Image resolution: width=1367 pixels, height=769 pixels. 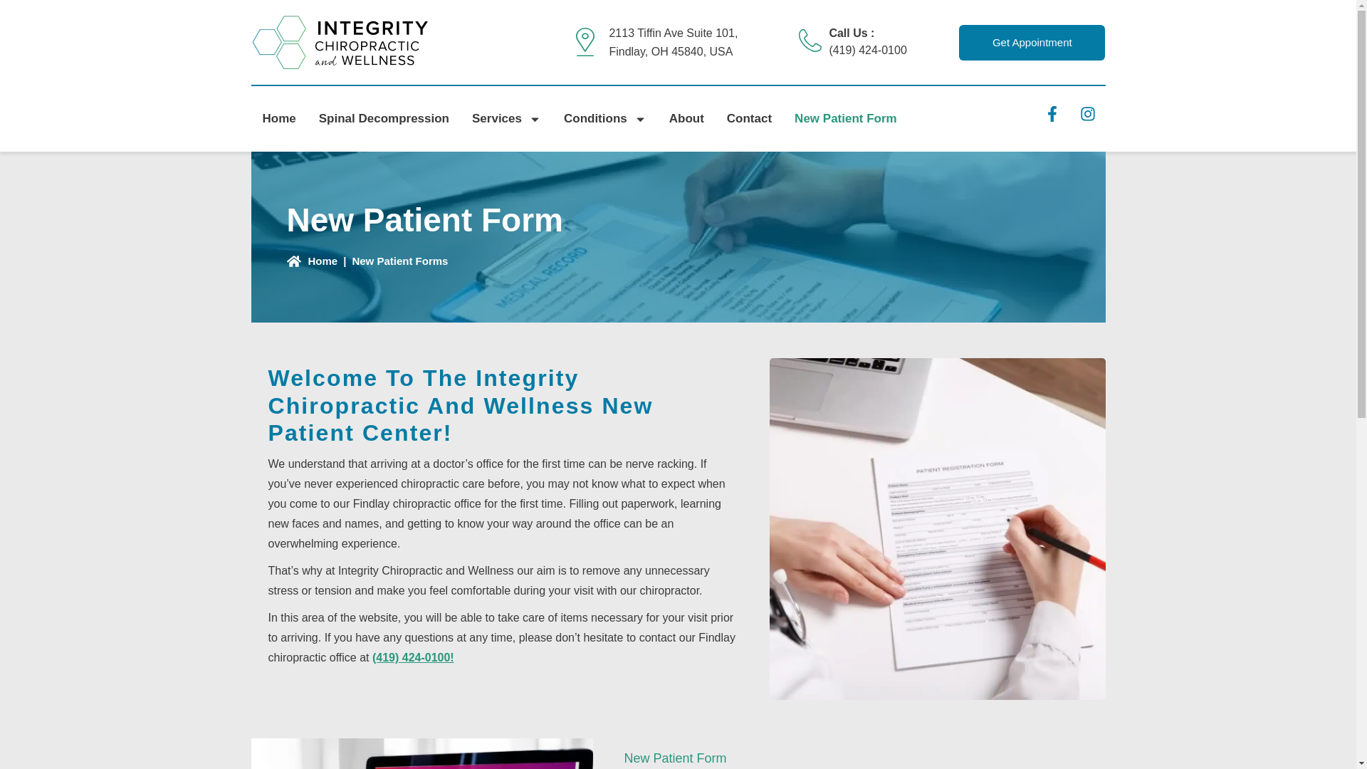 What do you see at coordinates (846, 119) in the screenshot?
I see `New Patient Form` at bounding box center [846, 119].